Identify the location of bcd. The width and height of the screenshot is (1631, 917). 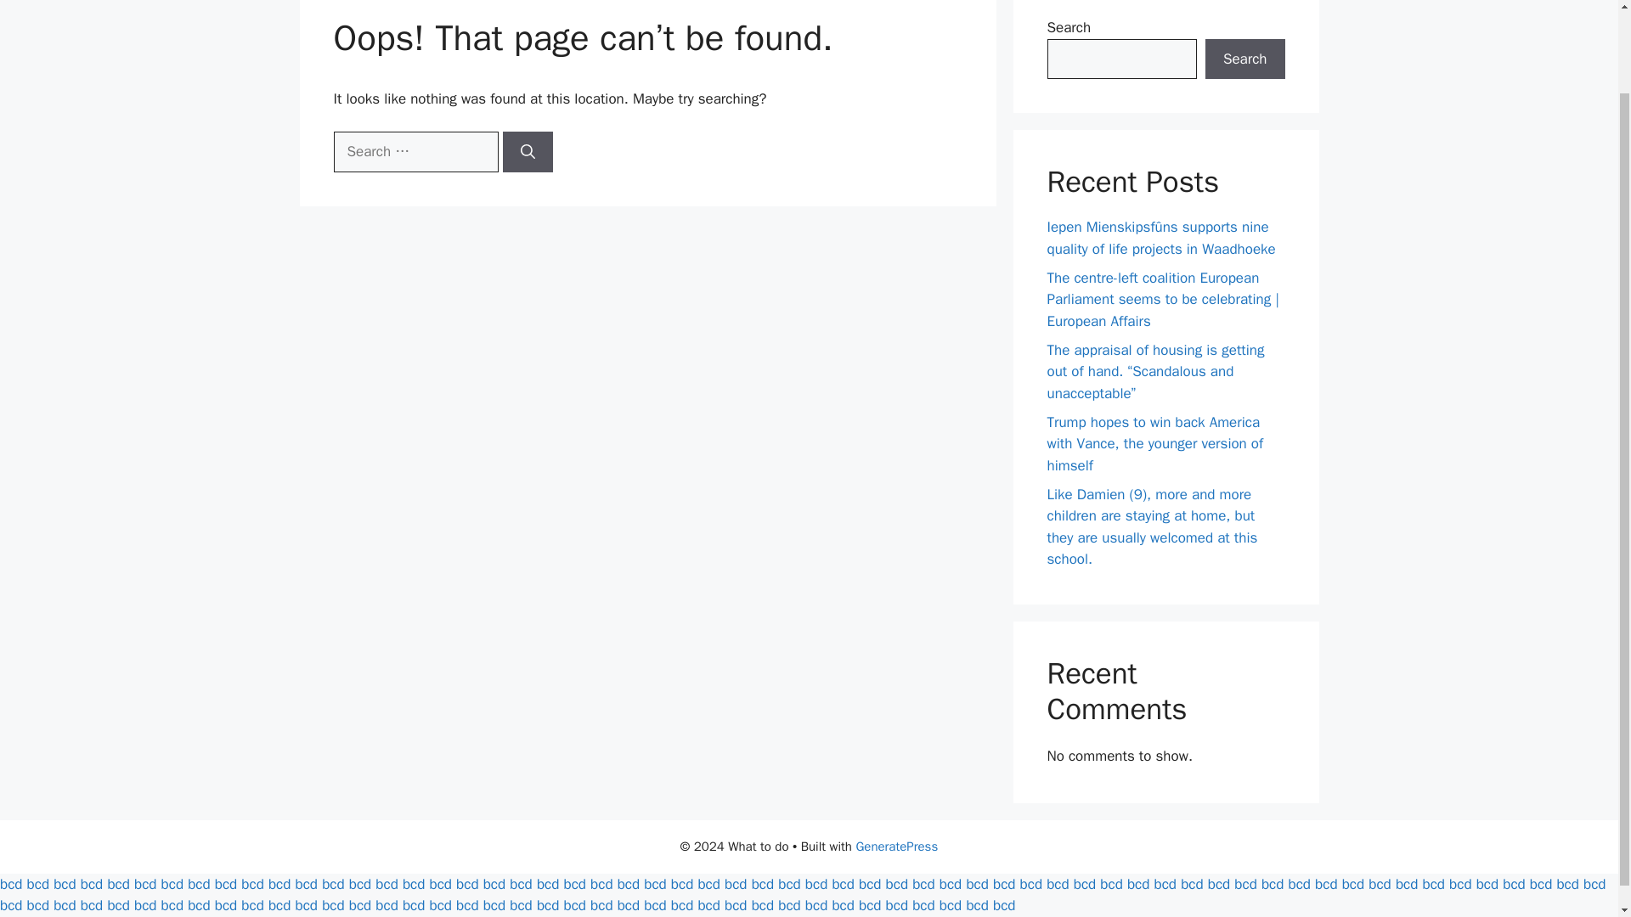
(333, 884).